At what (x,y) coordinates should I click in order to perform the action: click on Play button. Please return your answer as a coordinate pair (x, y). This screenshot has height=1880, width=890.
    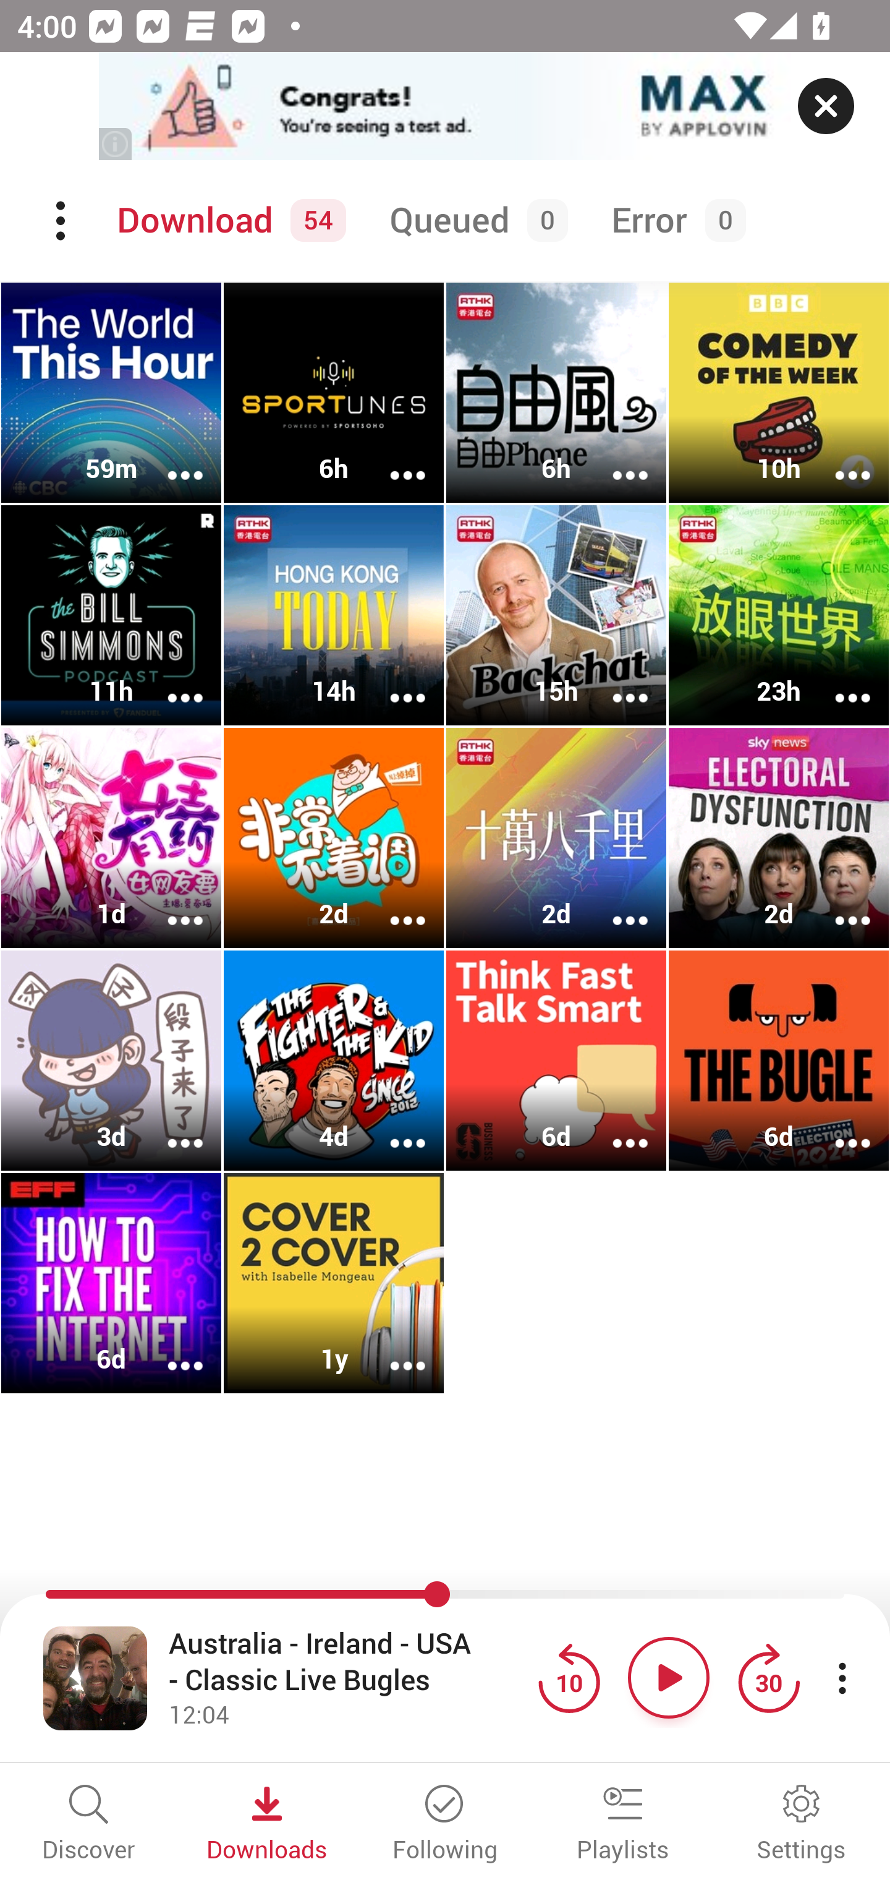
    Looking at the image, I should click on (669, 1677).